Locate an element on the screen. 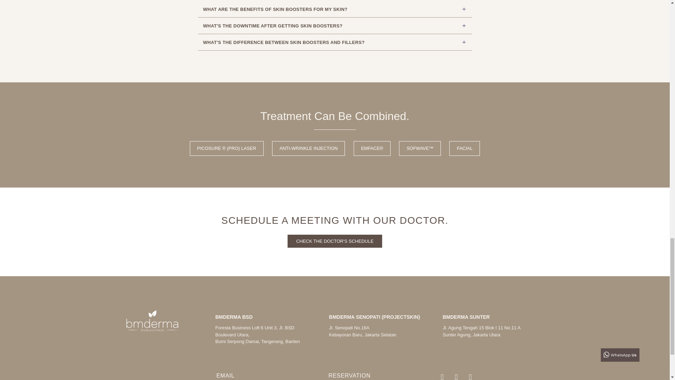 The width and height of the screenshot is (675, 380). FACIAL is located at coordinates (465, 148).